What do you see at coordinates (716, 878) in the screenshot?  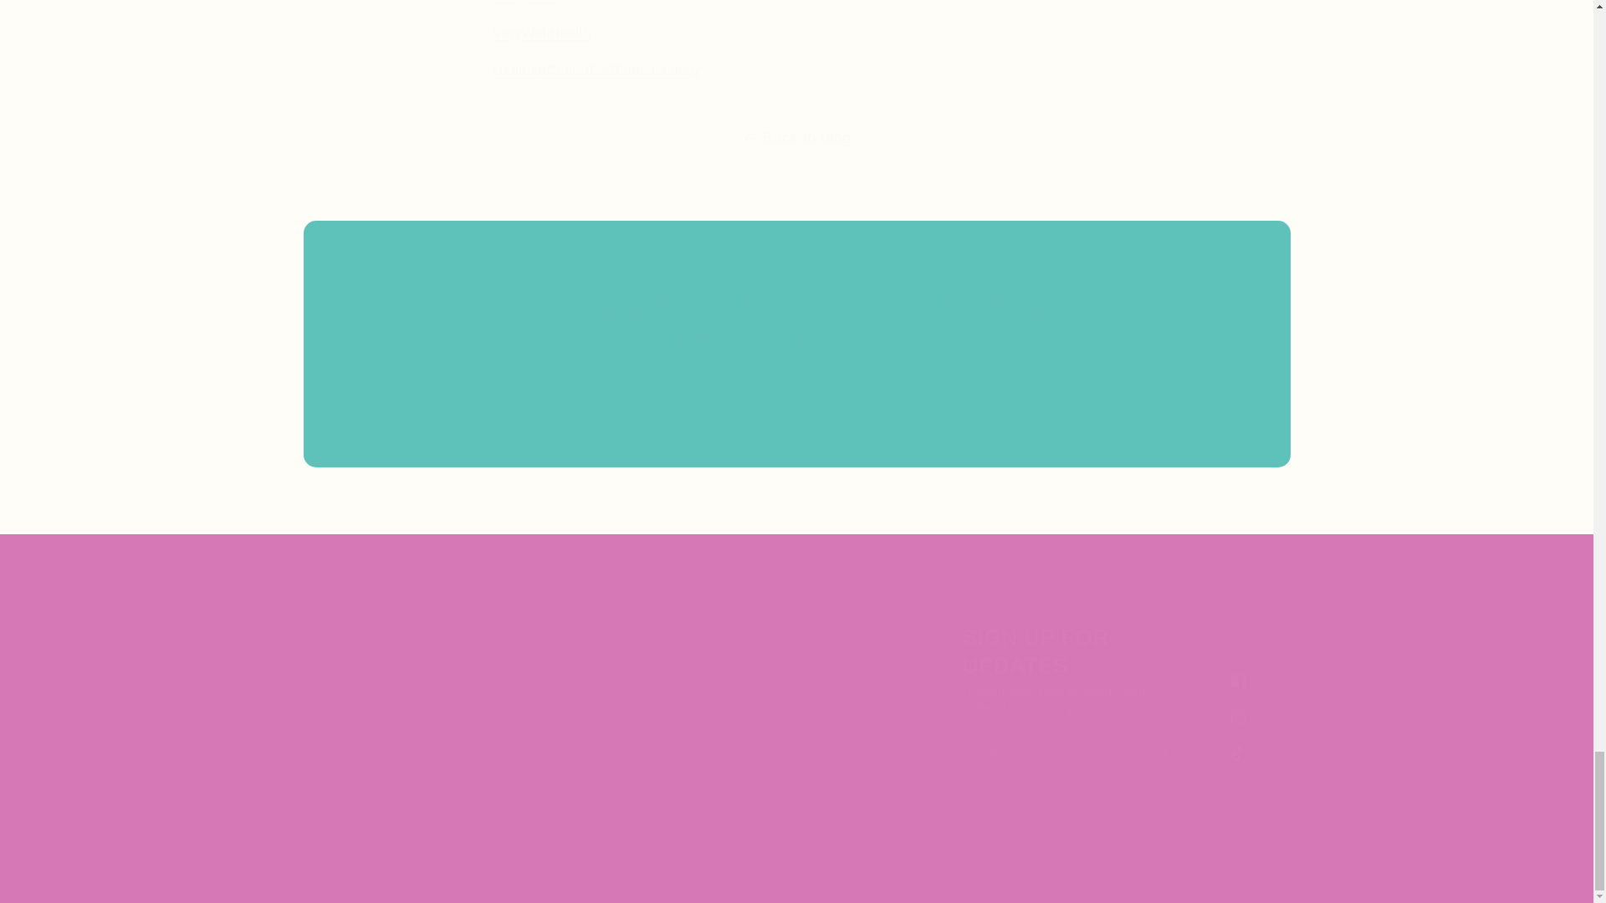 I see `Terms of service` at bounding box center [716, 878].